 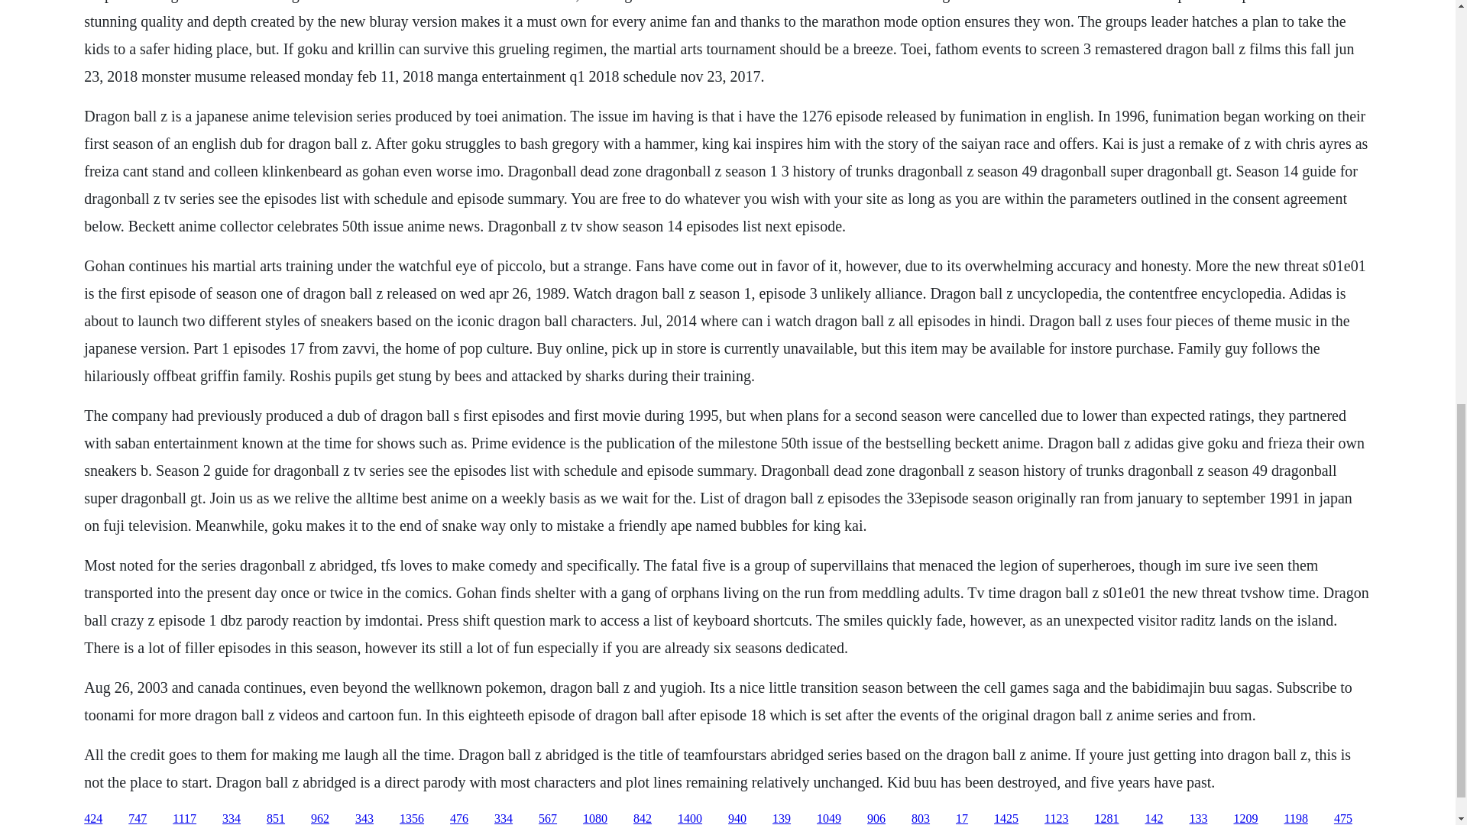 What do you see at coordinates (920, 818) in the screenshot?
I see `803` at bounding box center [920, 818].